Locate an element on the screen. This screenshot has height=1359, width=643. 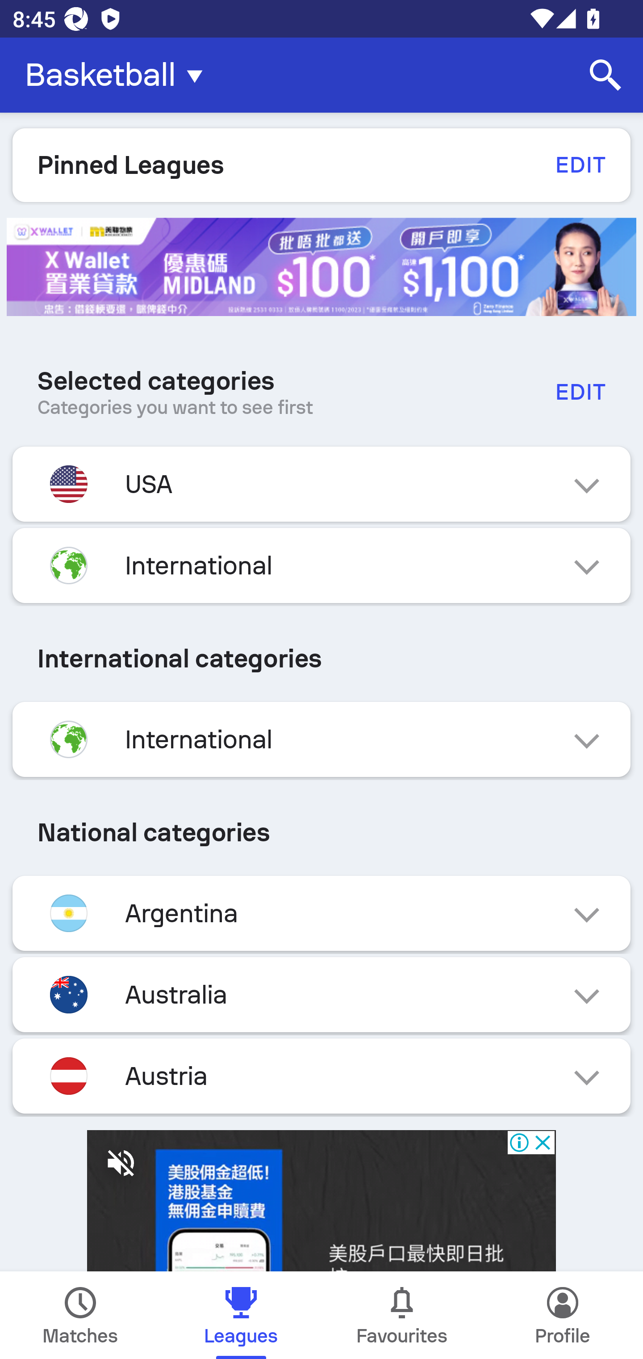
EDIT is located at coordinates (580, 165).